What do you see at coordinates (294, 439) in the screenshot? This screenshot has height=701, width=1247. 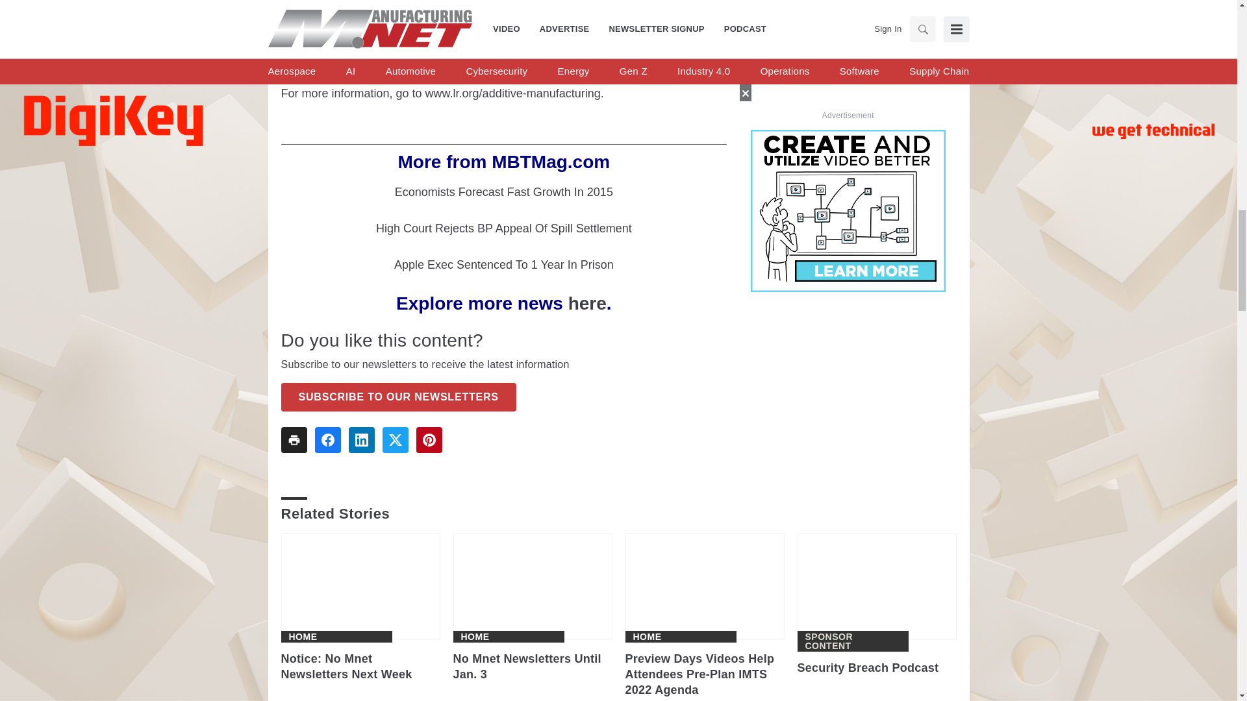 I see `Share To print` at bounding box center [294, 439].